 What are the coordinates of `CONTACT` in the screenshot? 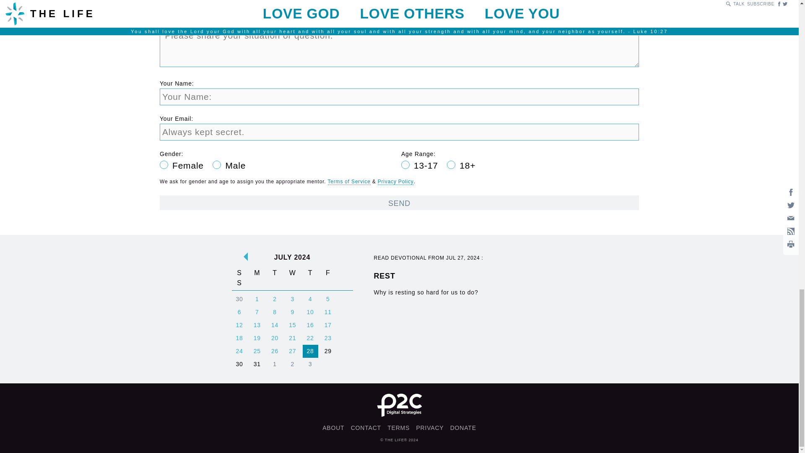 It's located at (453, 293).